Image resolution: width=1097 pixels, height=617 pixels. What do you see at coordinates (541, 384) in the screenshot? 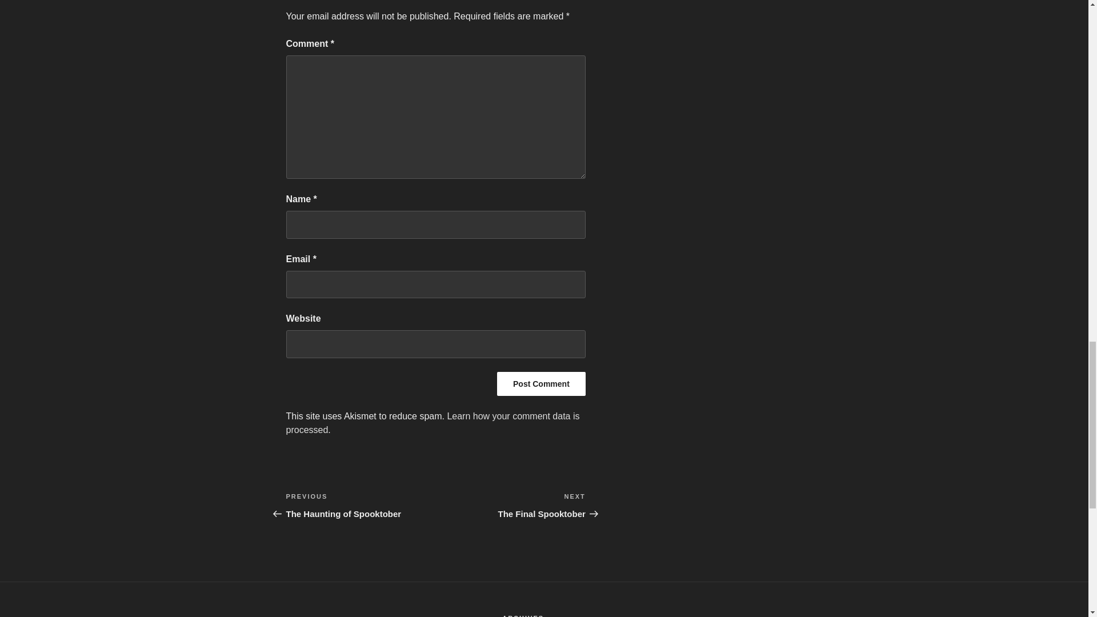
I see `Post Comment` at bounding box center [541, 384].